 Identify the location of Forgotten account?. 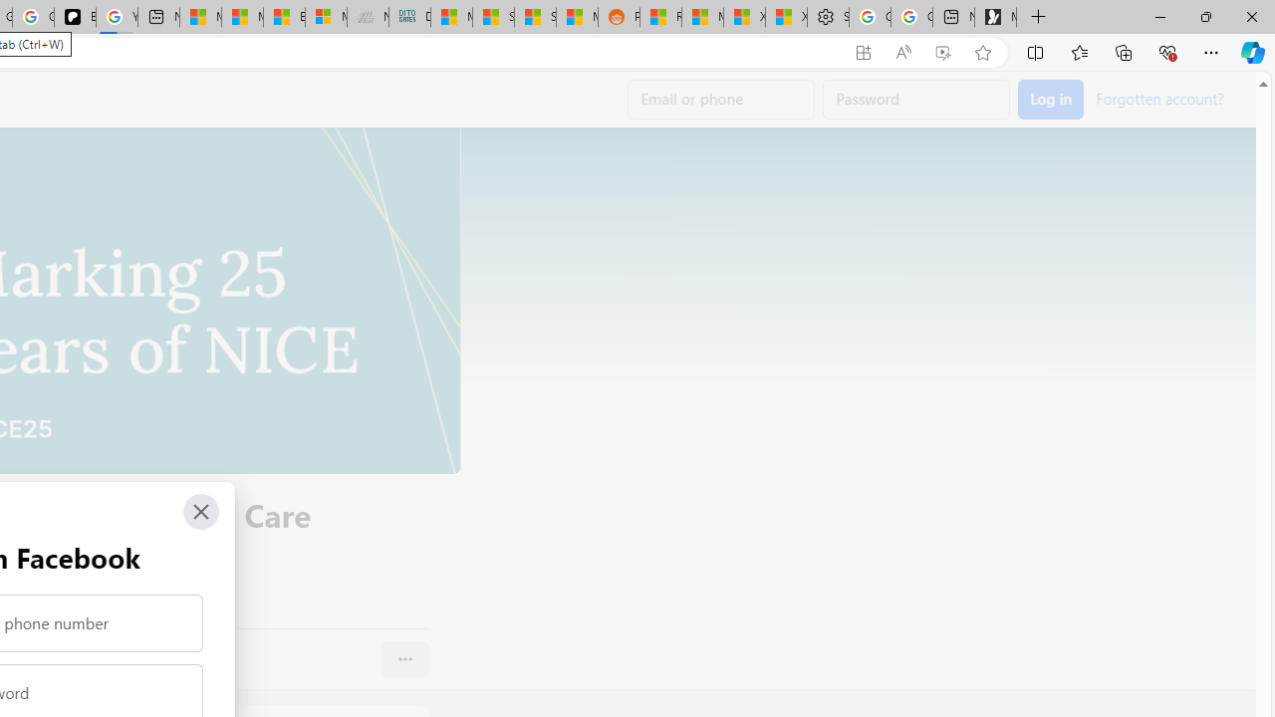
(1159, 98).